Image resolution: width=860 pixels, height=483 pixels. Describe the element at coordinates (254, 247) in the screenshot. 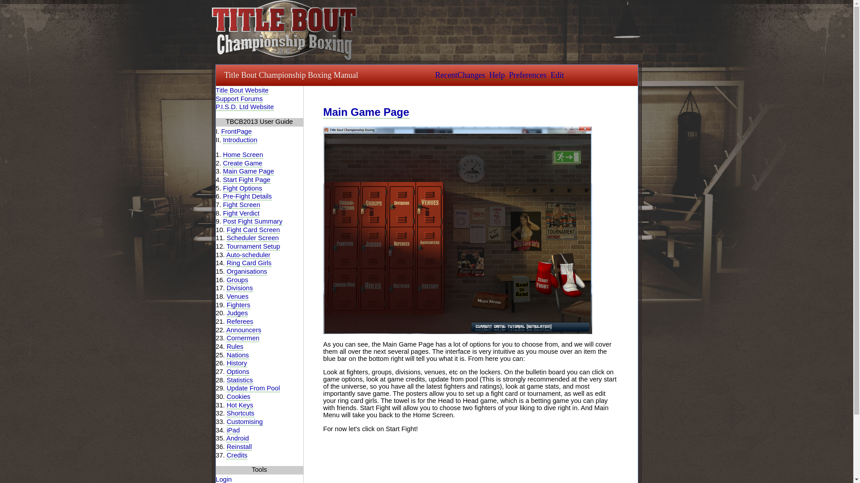

I see `Tournament Setup` at that location.